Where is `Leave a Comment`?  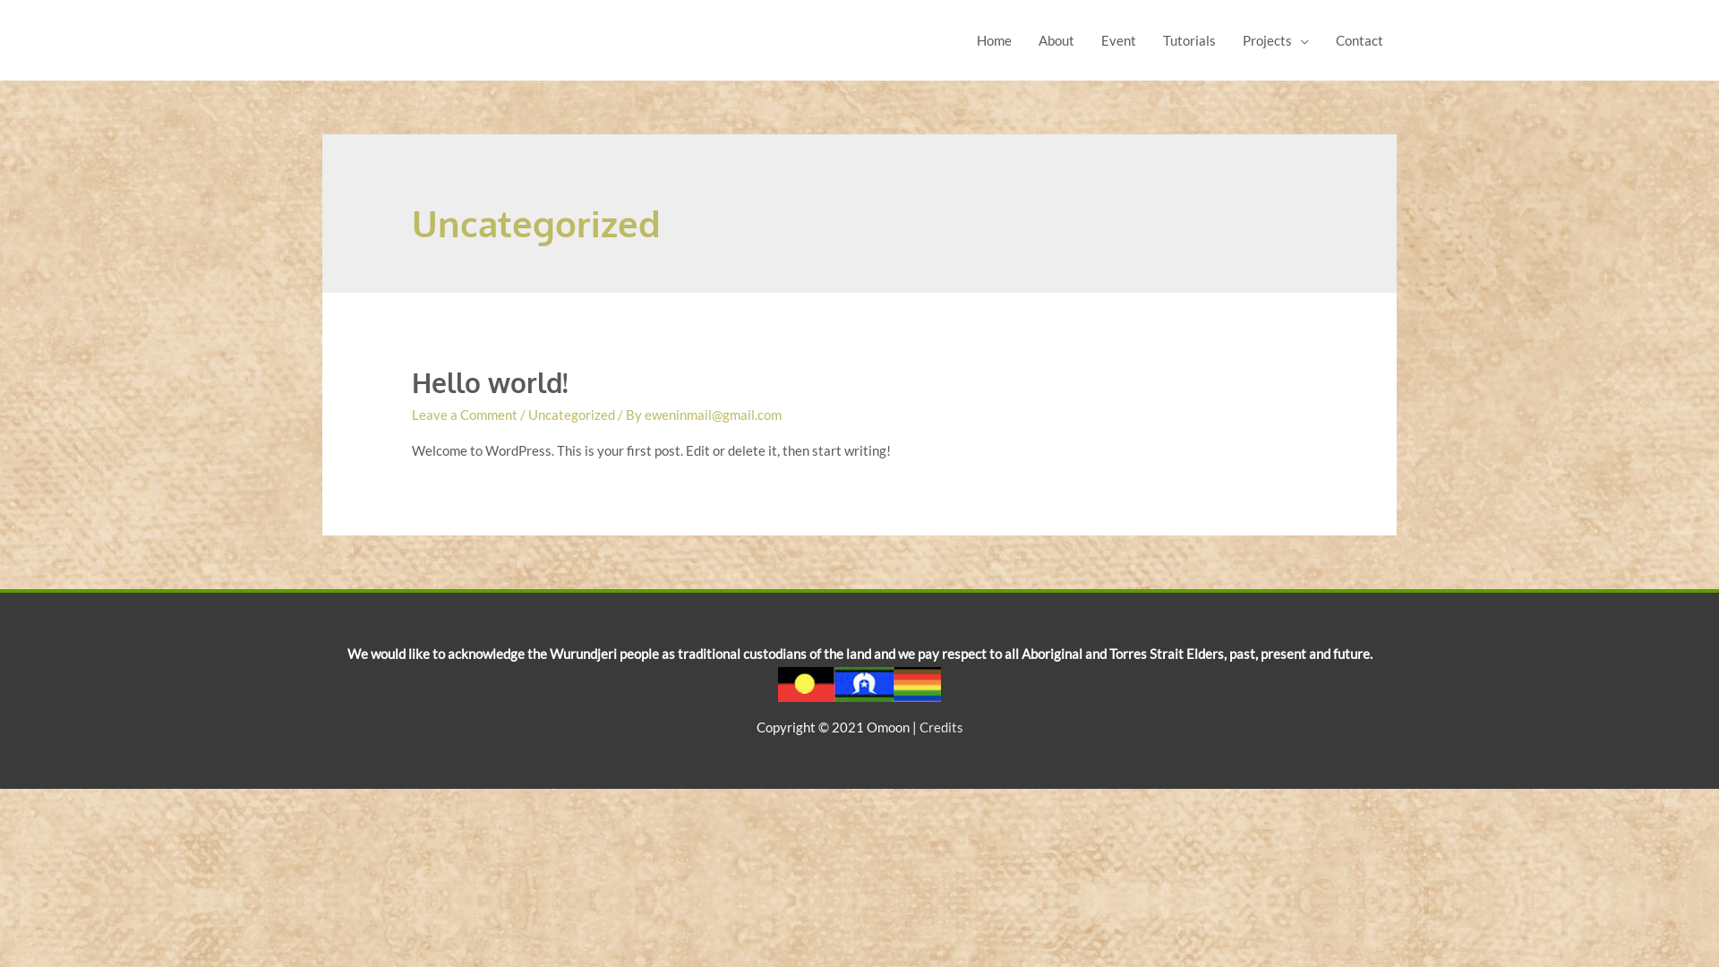
Leave a Comment is located at coordinates (465, 415).